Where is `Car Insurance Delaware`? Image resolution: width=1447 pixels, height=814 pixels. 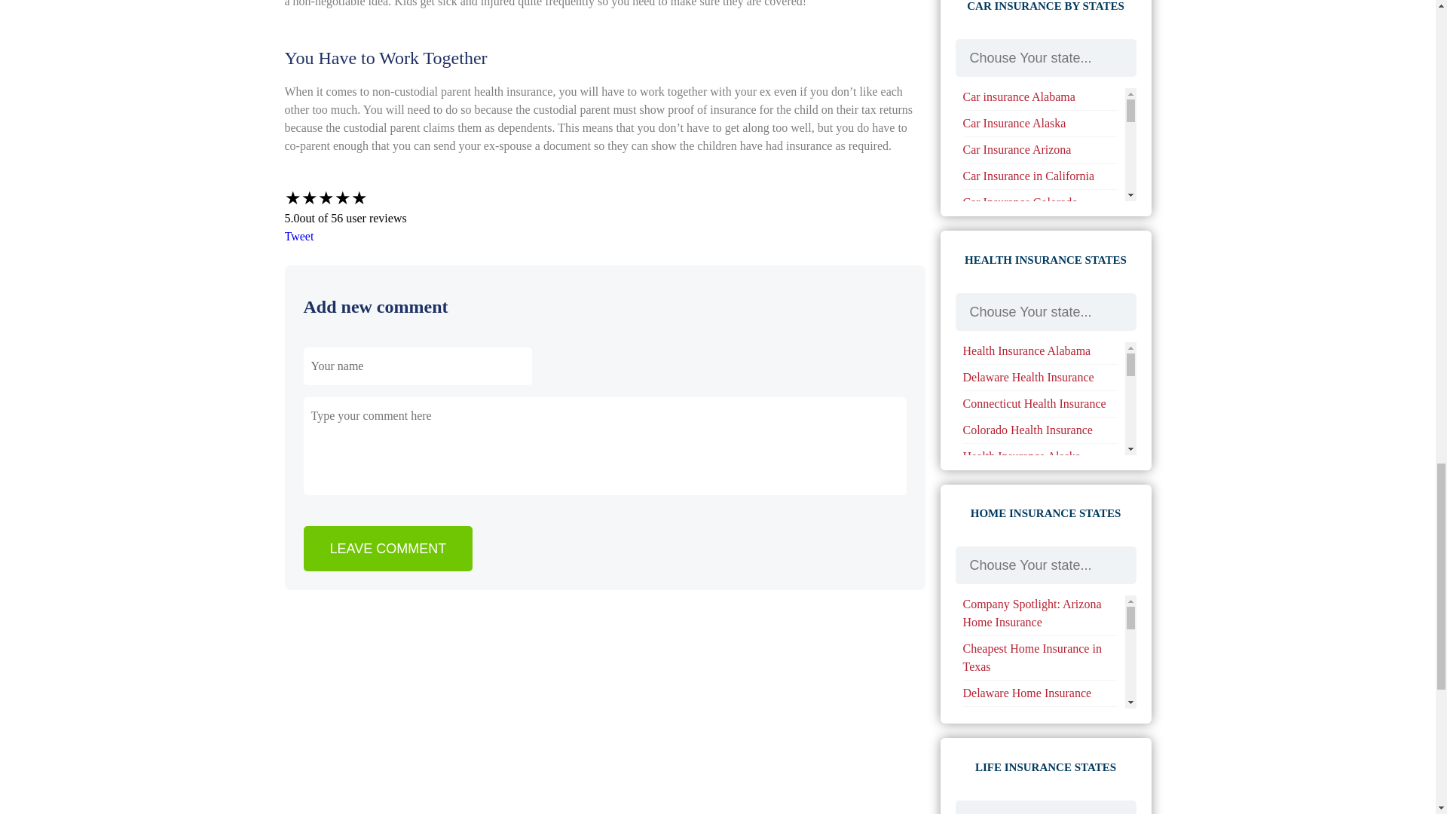 Car Insurance Delaware is located at coordinates (1021, 228).